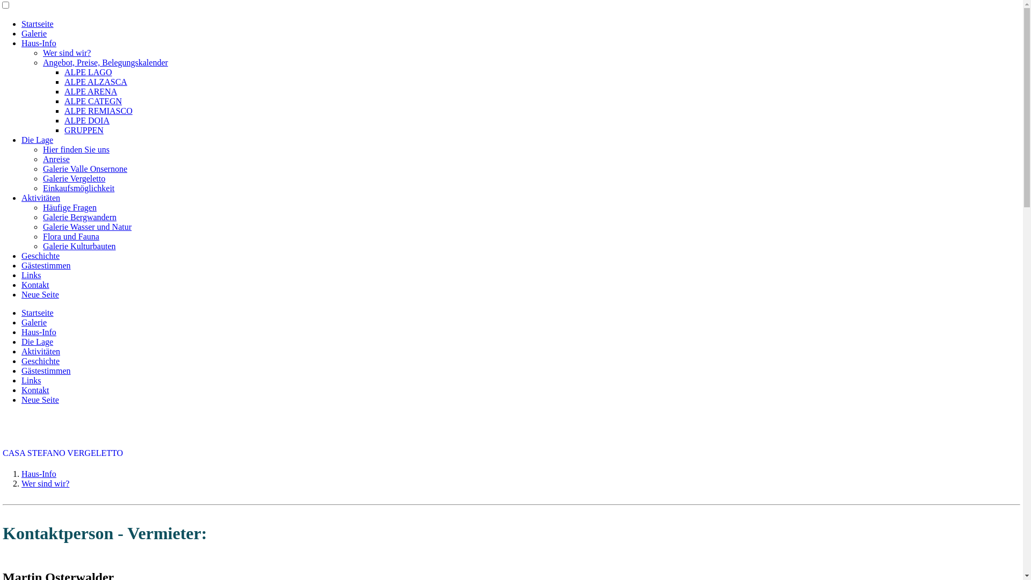 Image resolution: width=1031 pixels, height=580 pixels. I want to click on Galerie Vergeletto, so click(74, 178).